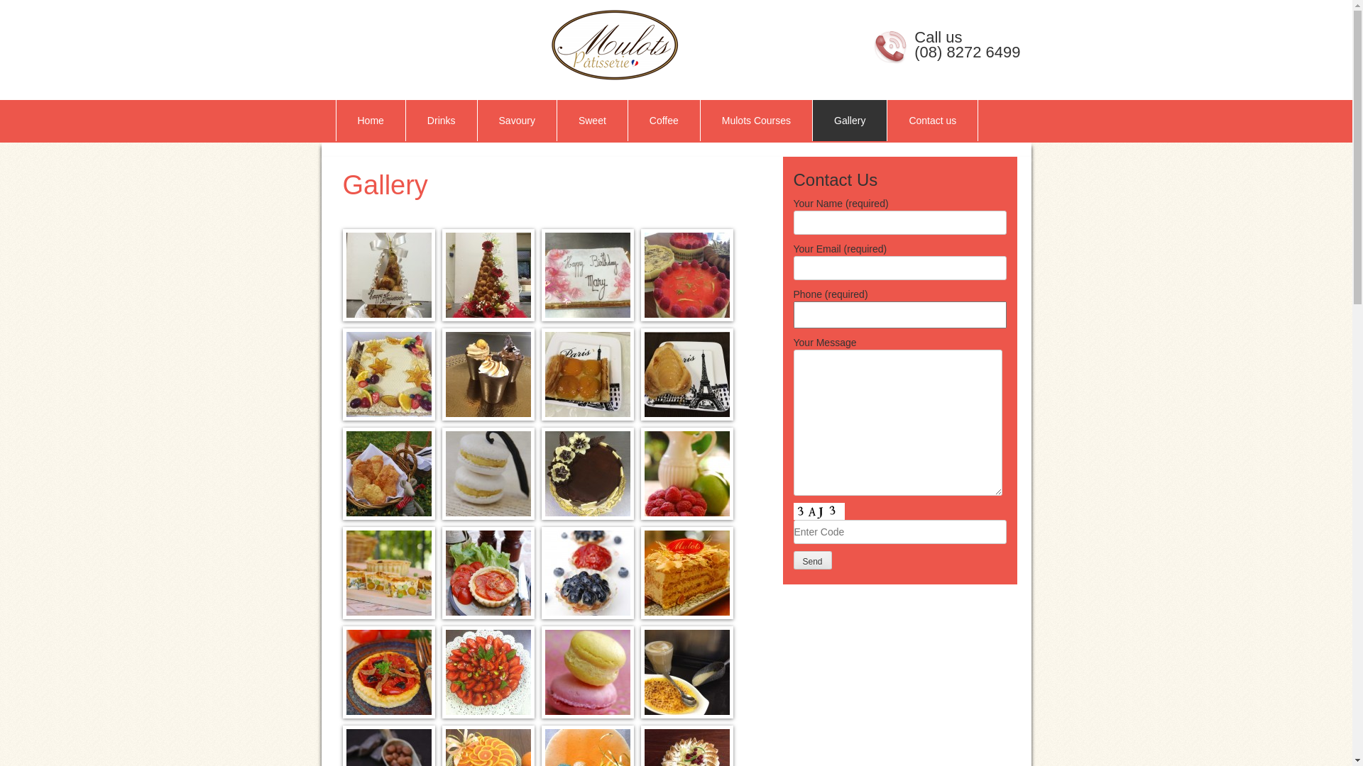 This screenshot has width=1363, height=766. Describe the element at coordinates (442, 121) in the screenshot. I see `Drinks` at that location.